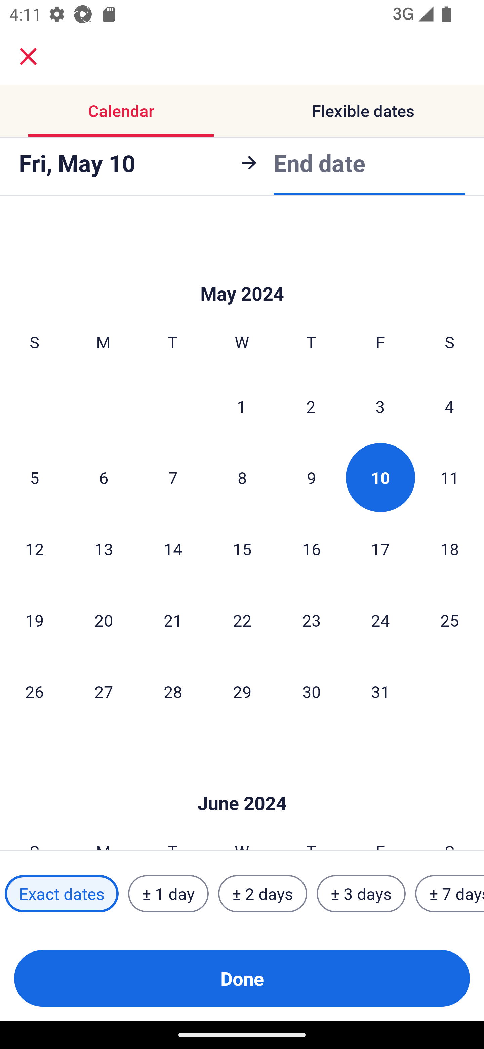 The image size is (484, 1049). I want to click on 21 Tuesday, May 21, 2024, so click(173, 620).